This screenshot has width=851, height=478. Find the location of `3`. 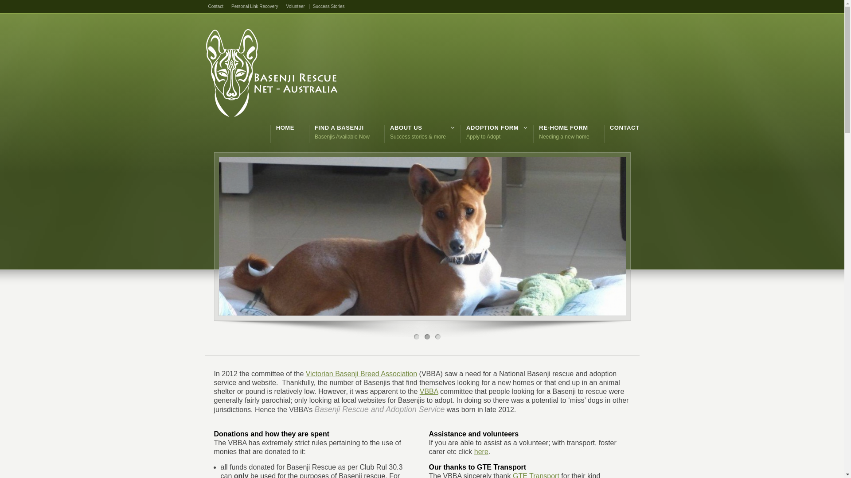

3 is located at coordinates (438, 337).